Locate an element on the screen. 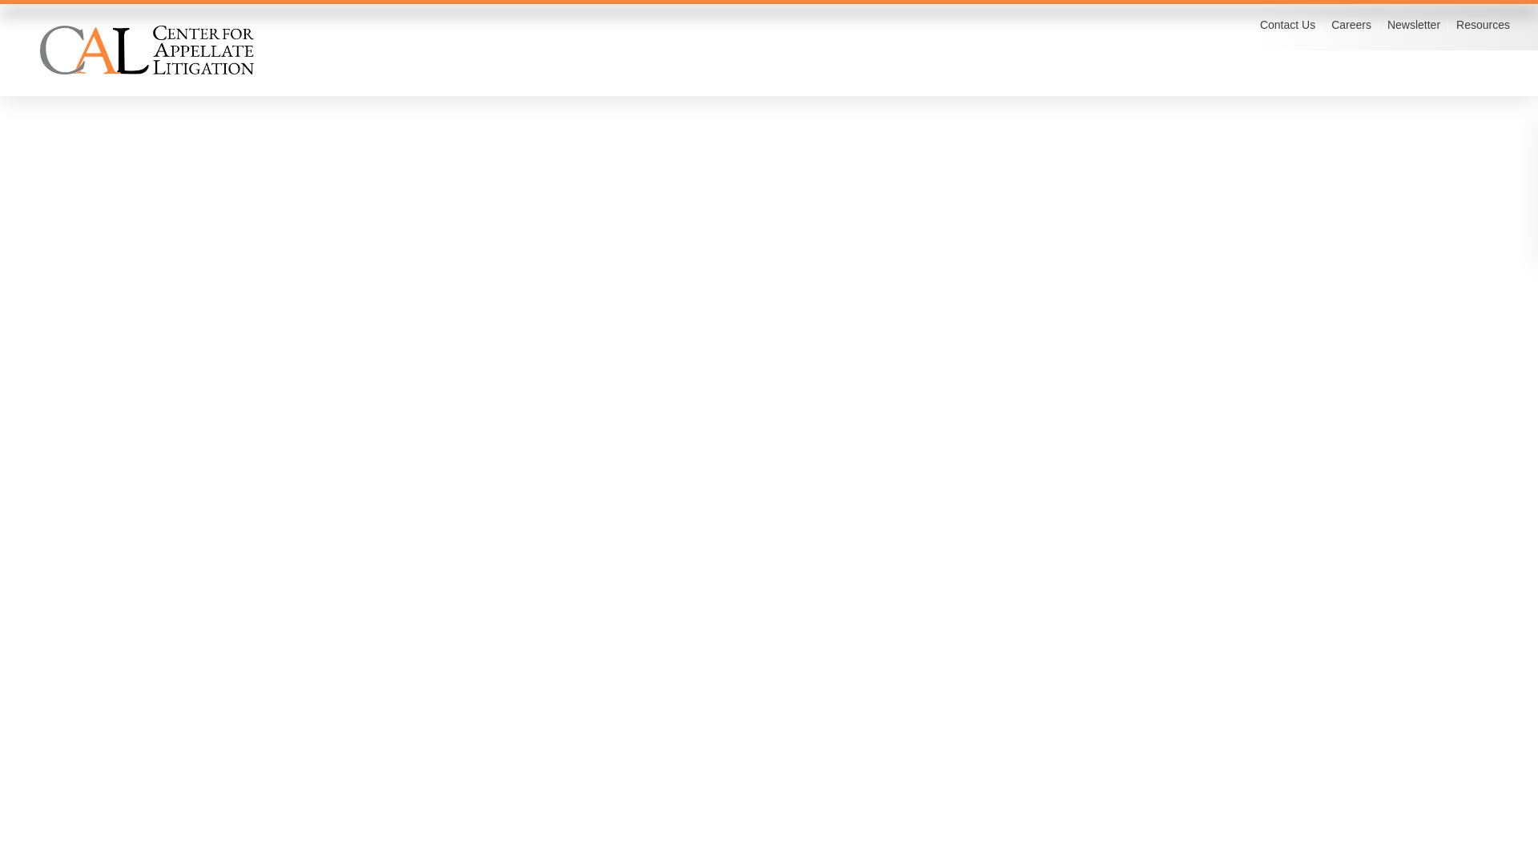 The image size is (1538, 865). Newsletter is located at coordinates (1413, 24).